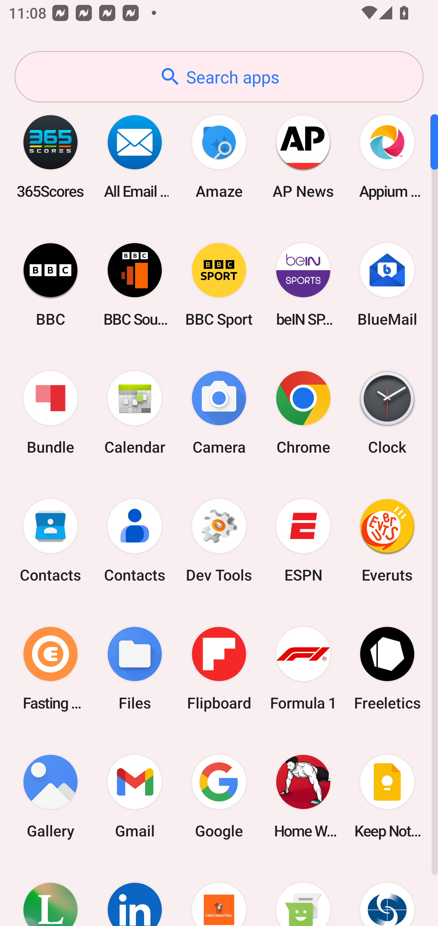  I want to click on Camera, so click(219, 413).